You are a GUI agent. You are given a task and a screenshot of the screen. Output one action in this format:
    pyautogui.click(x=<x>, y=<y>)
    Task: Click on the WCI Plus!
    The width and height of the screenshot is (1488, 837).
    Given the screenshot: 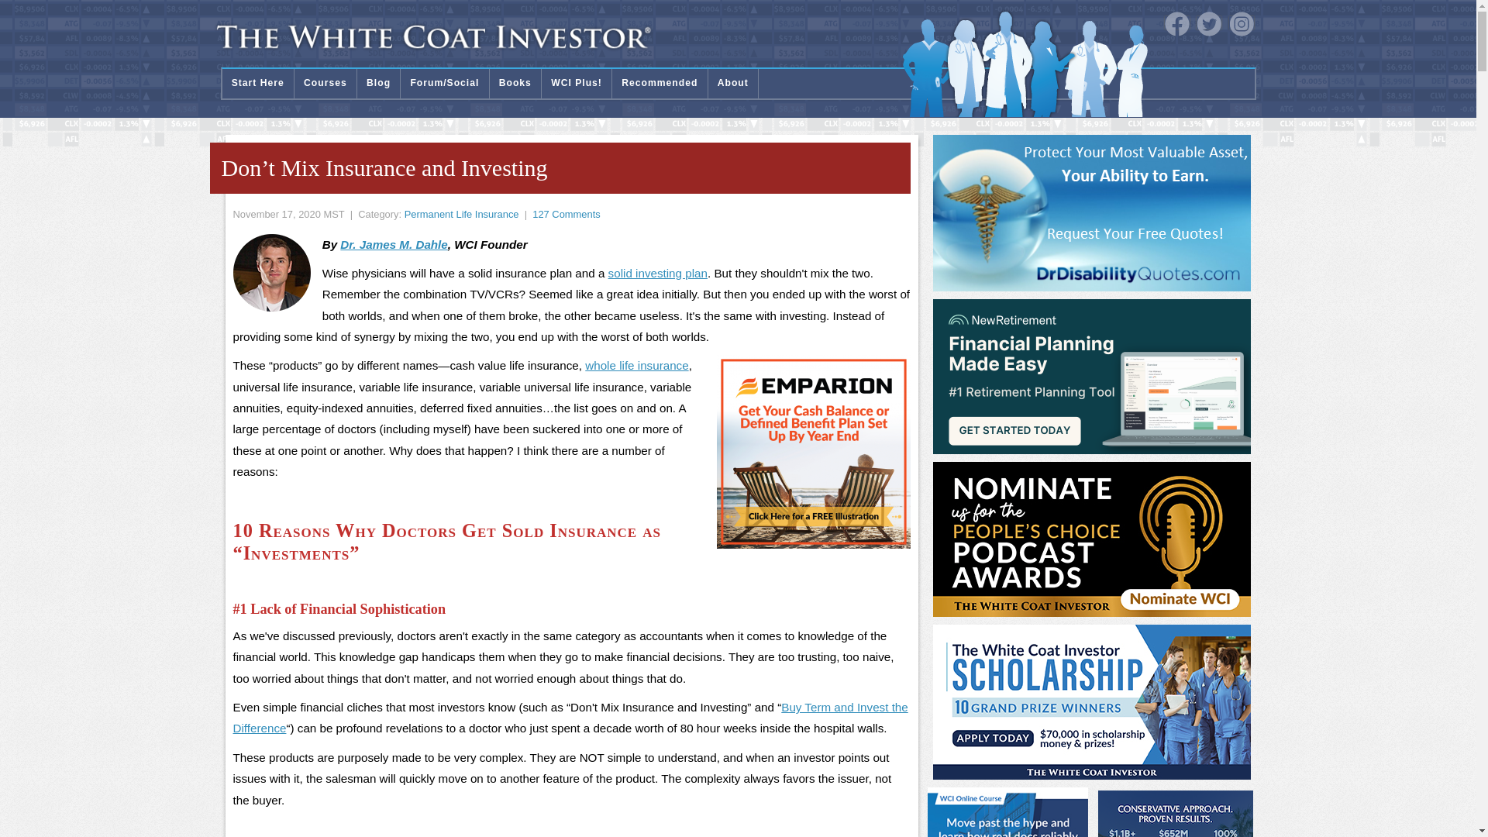 What is the action you would take?
    pyautogui.click(x=577, y=84)
    